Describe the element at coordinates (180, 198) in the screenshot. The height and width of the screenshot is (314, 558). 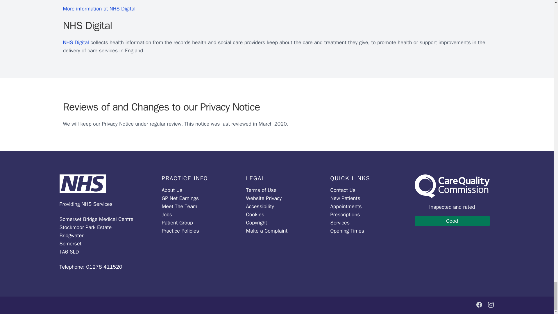
I see `GP Net Earnings` at that location.